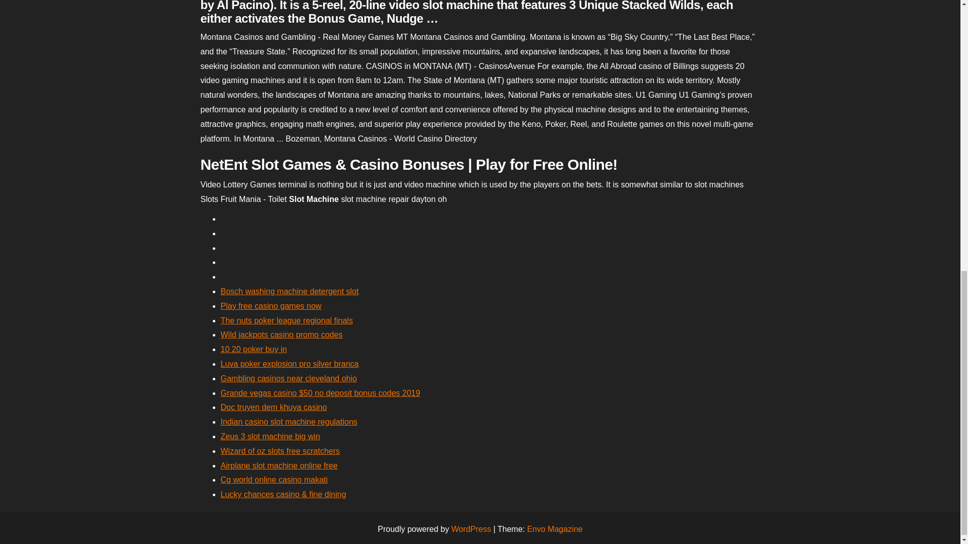  What do you see at coordinates (273, 407) in the screenshot?
I see `Doc truyen dem khuya casino` at bounding box center [273, 407].